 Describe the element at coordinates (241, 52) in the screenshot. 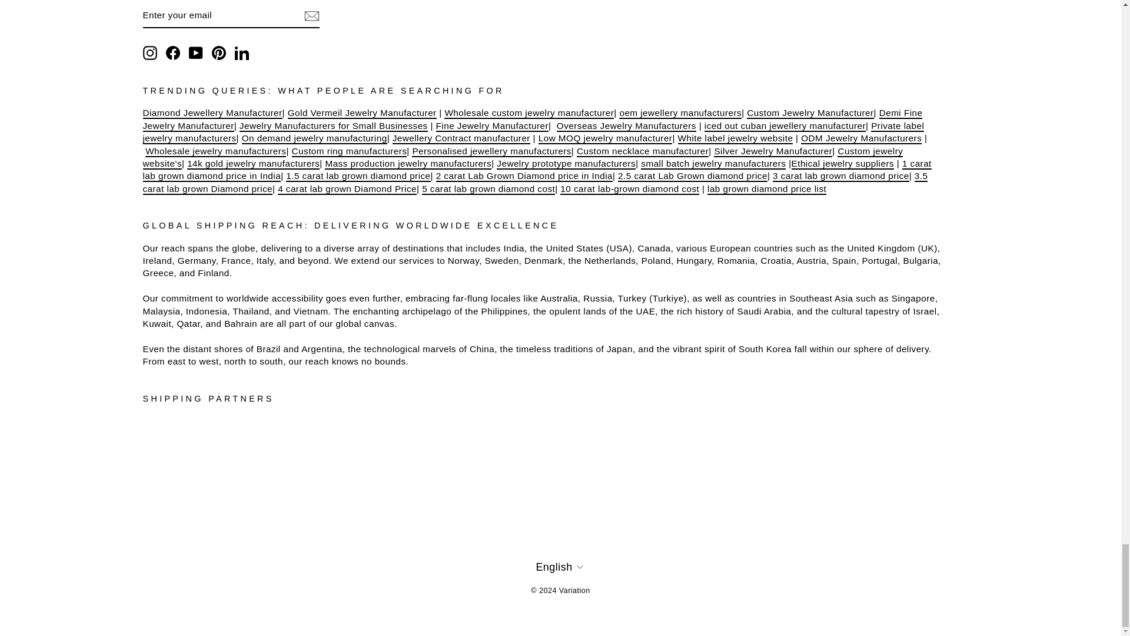

I see `Variation on LinkedIn` at that location.